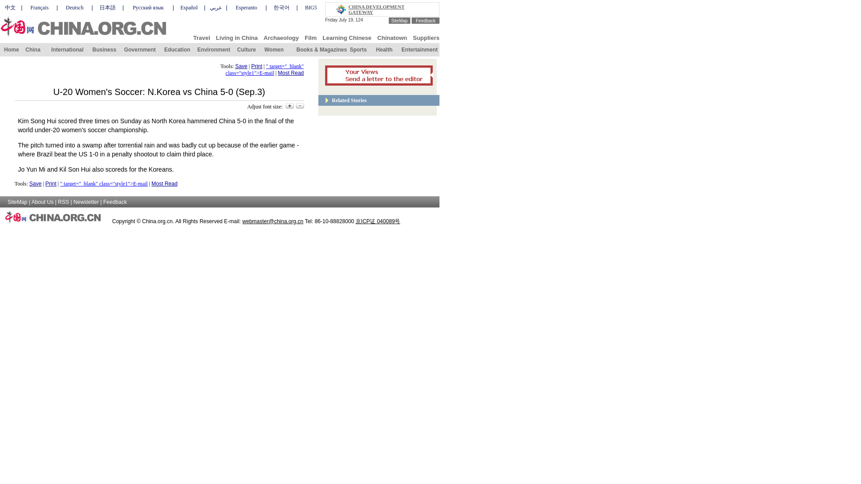 Image resolution: width=861 pixels, height=484 pixels. I want to click on Home, so click(12, 49).